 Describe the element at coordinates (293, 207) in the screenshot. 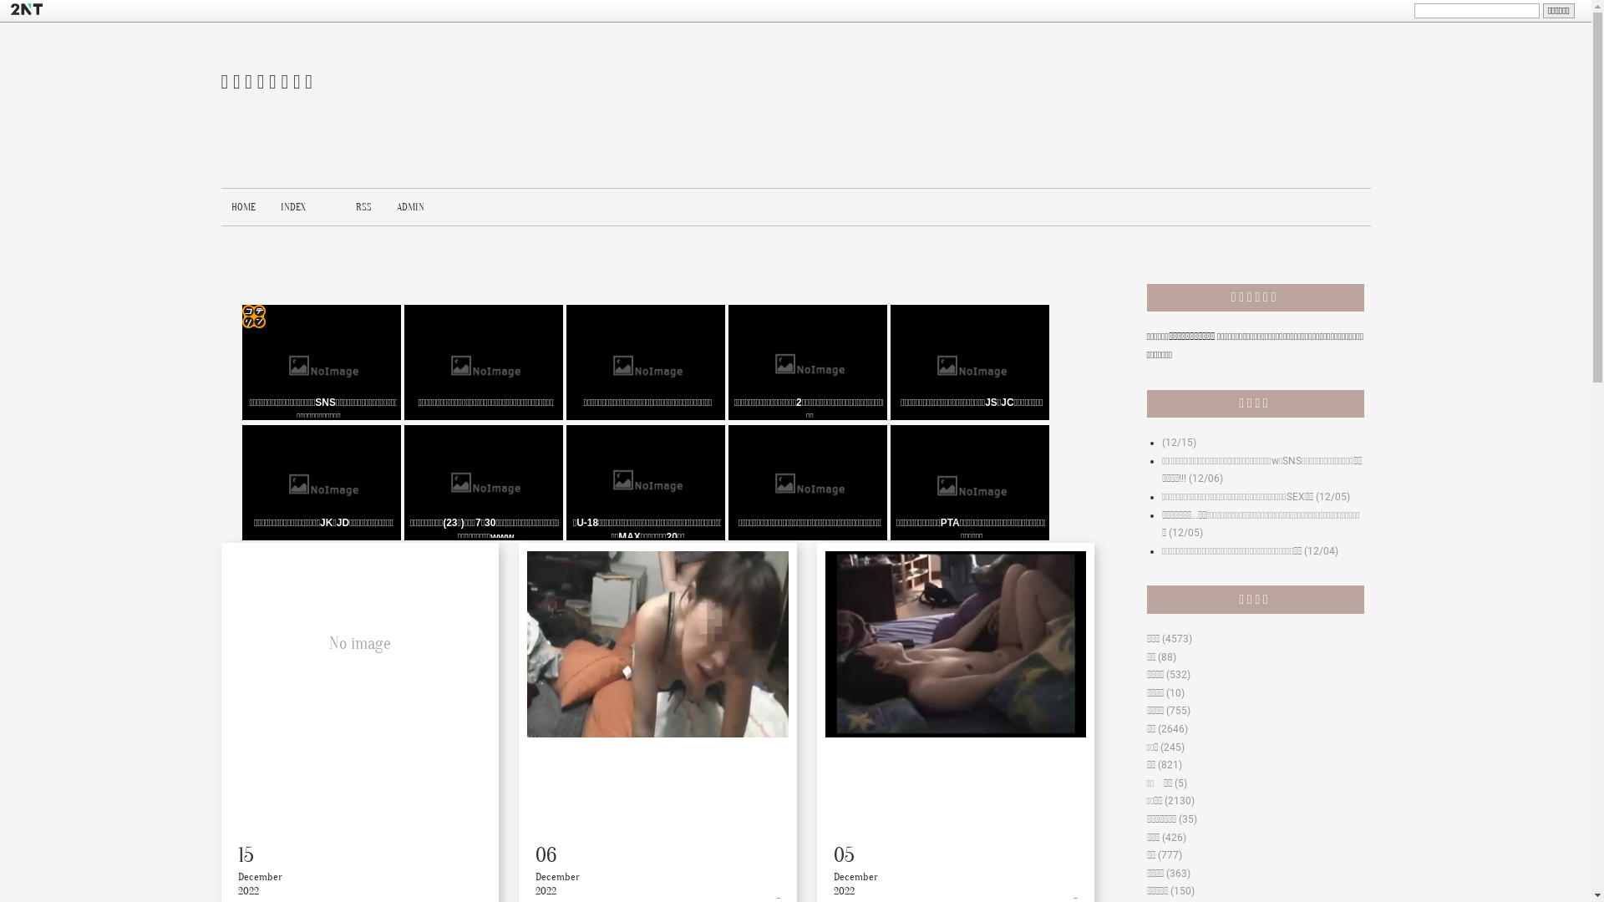

I see `INDEX` at that location.